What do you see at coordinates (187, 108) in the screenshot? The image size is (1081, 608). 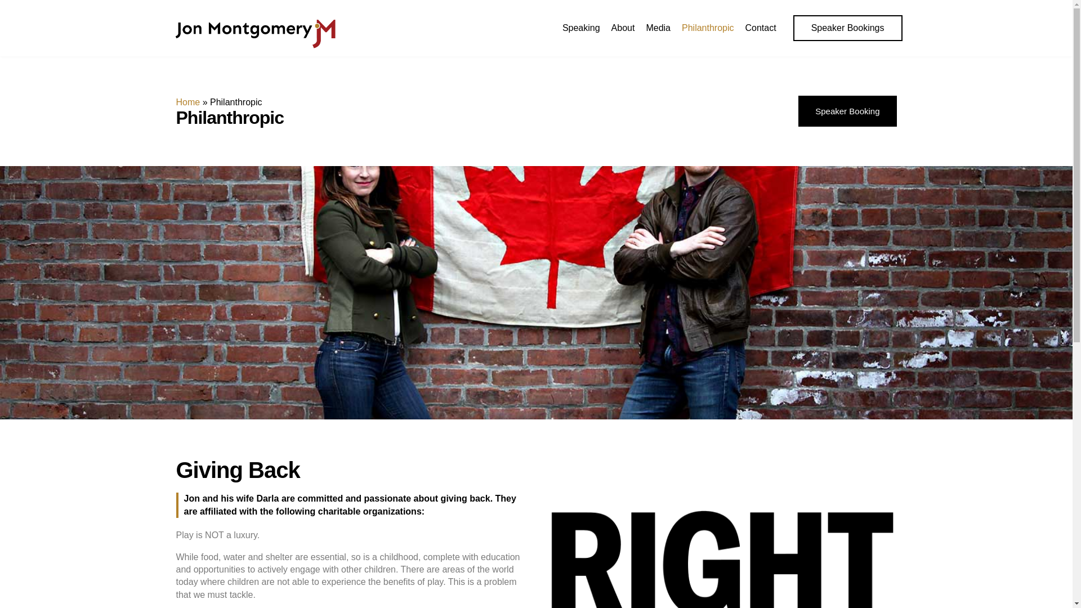 I see `Home` at bounding box center [187, 108].